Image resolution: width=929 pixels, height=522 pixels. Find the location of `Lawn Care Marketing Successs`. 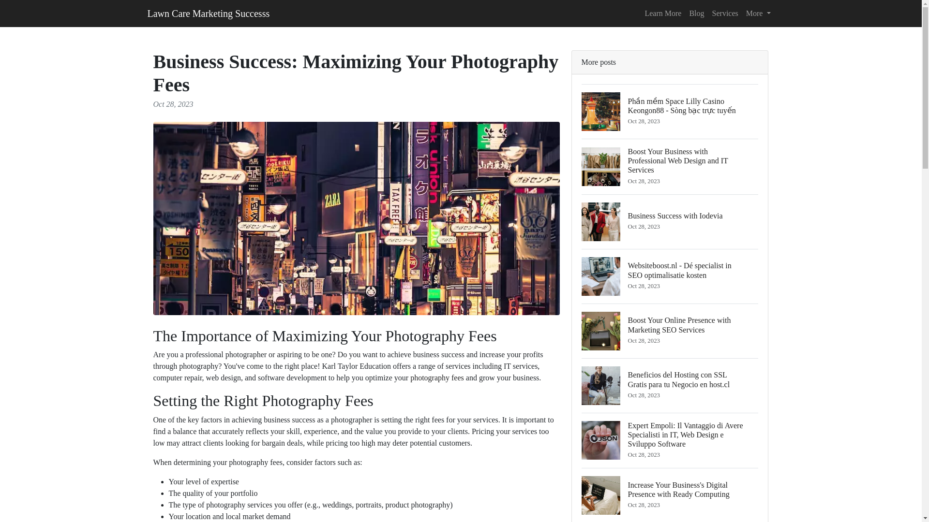

Lawn Care Marketing Successs is located at coordinates (208, 13).